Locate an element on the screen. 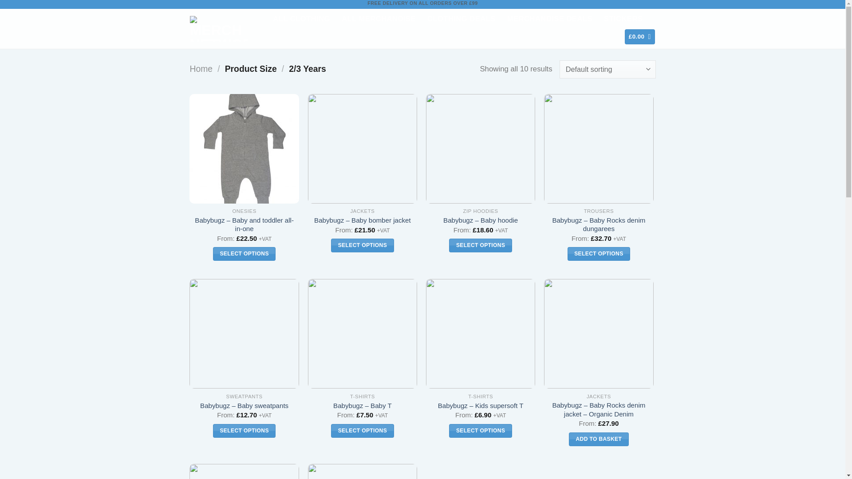  SELECT OPTIONS is located at coordinates (244, 431).